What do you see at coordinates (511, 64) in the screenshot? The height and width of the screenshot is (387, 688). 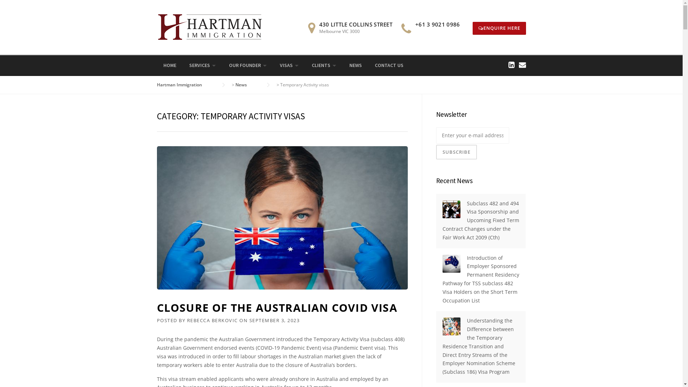 I see `Linkedin` at bounding box center [511, 64].